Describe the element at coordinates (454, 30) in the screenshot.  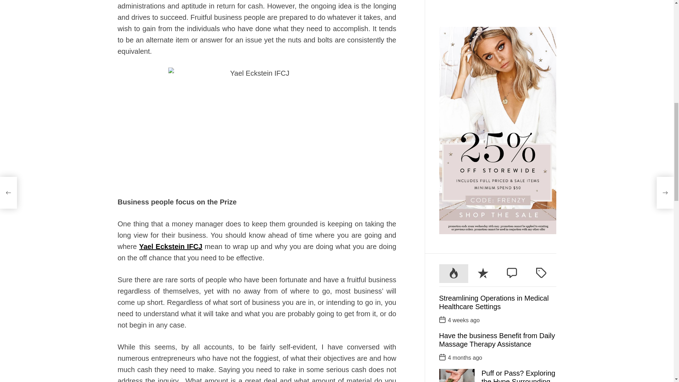
I see `Popular` at that location.